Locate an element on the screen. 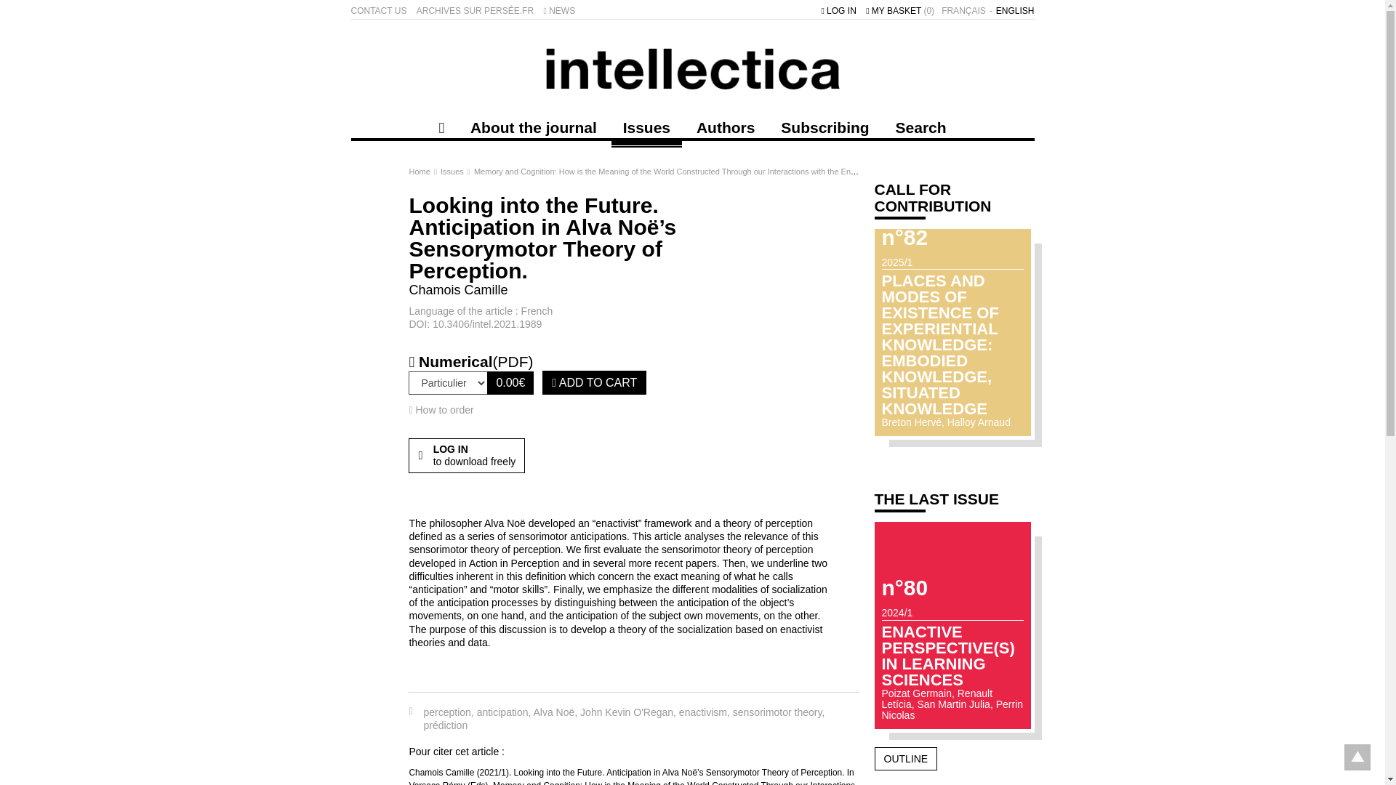 The image size is (1396, 785). LOG IN is located at coordinates (838, 10).